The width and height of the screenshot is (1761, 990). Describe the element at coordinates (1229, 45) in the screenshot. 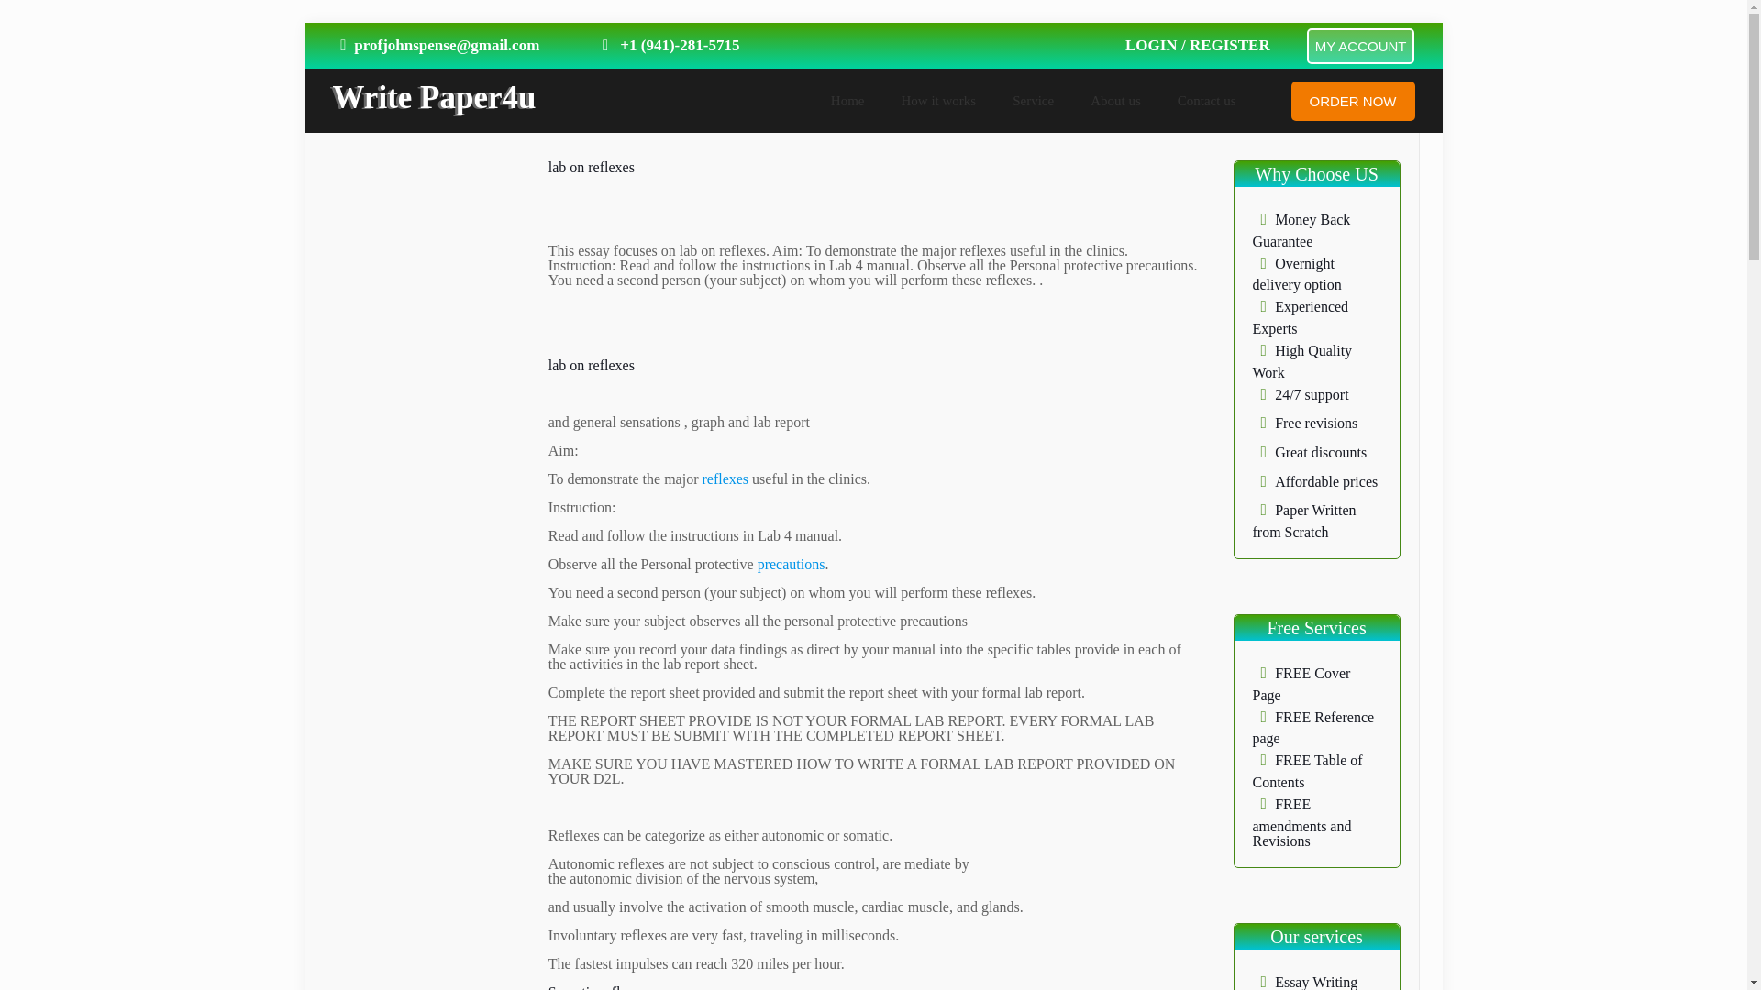

I see `REGISTER` at that location.